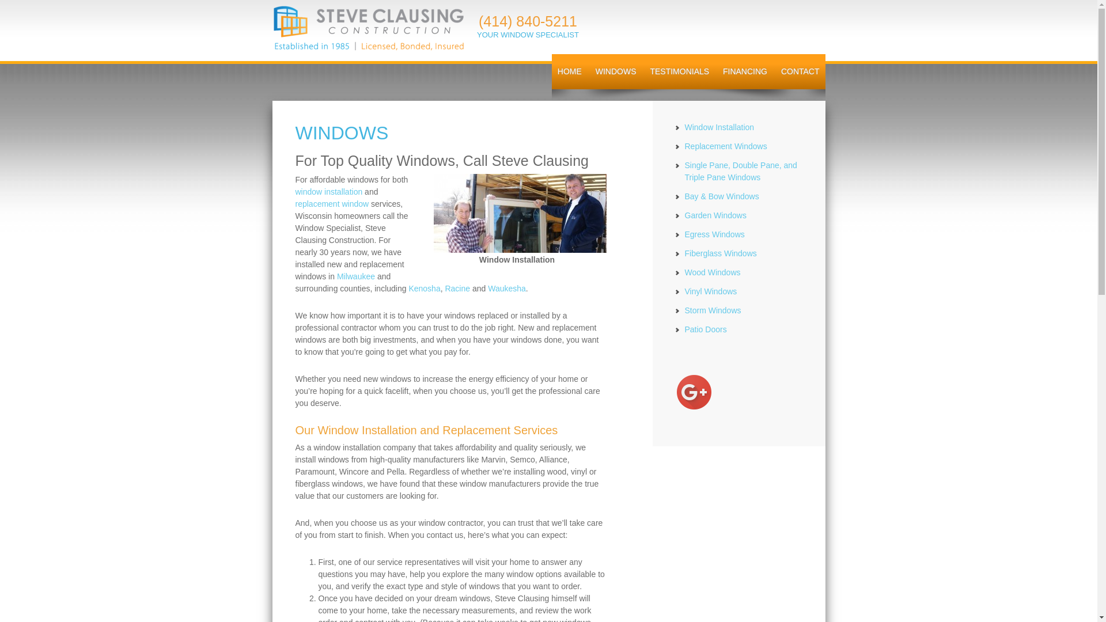 This screenshot has height=622, width=1106. What do you see at coordinates (800, 71) in the screenshot?
I see `CONTACT` at bounding box center [800, 71].